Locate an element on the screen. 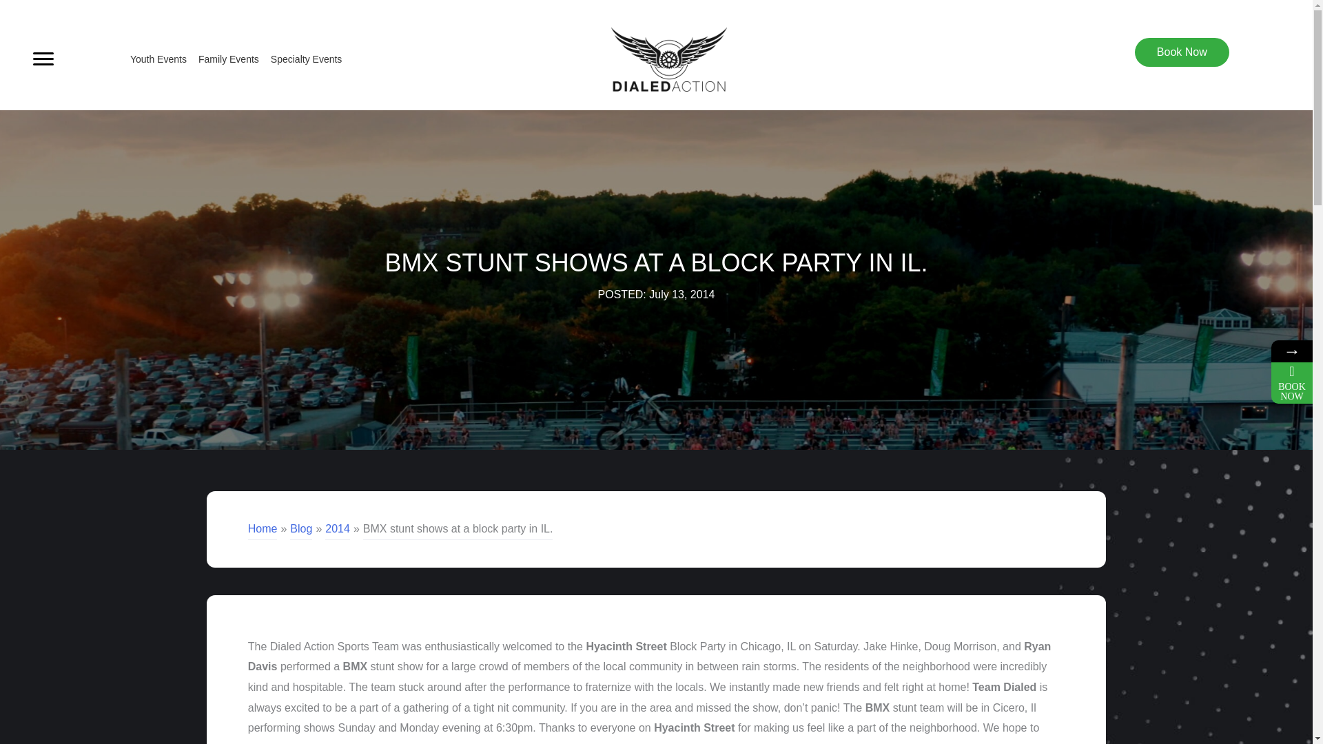 This screenshot has width=1323, height=744. Book Now is located at coordinates (1182, 52).